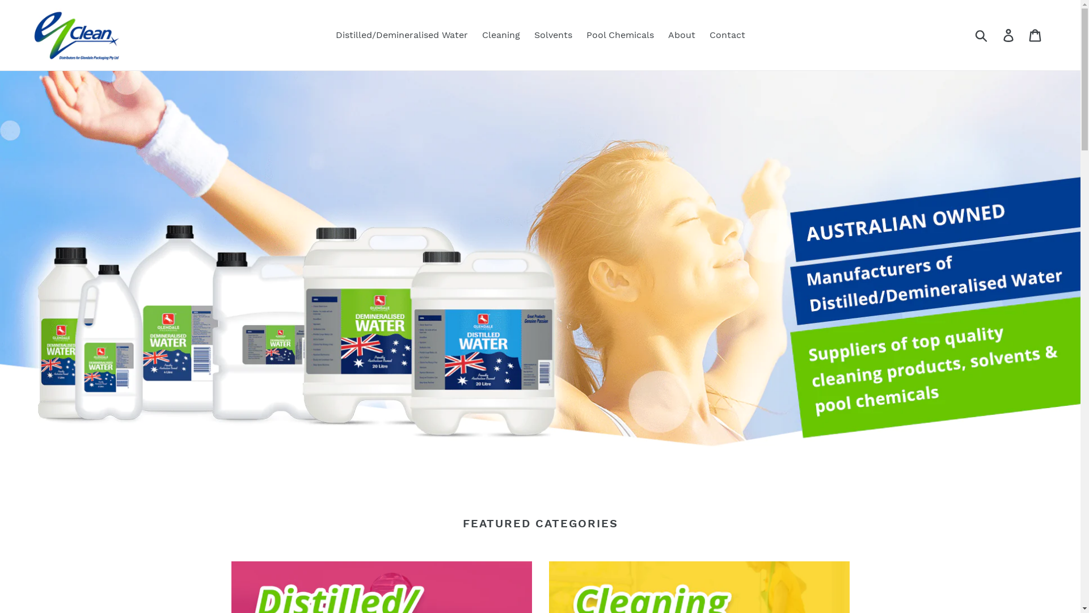  What do you see at coordinates (621, 35) in the screenshot?
I see `Pool Chemicals` at bounding box center [621, 35].